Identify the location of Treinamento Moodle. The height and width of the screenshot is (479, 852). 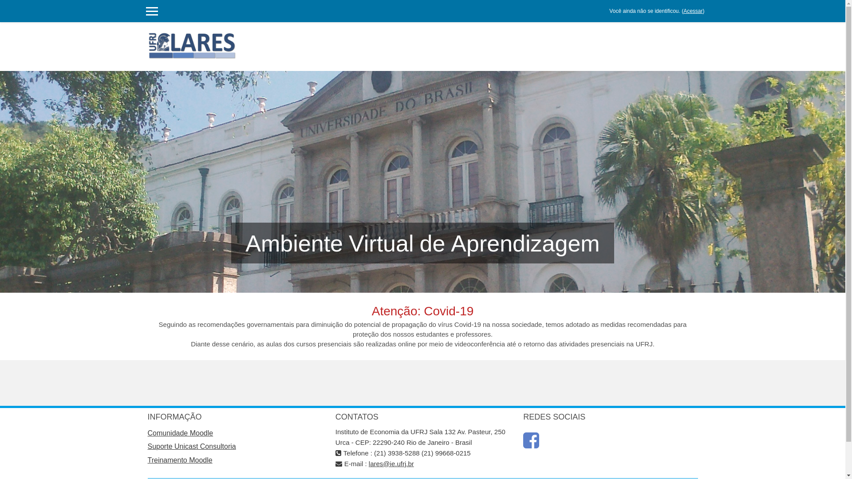
(180, 460).